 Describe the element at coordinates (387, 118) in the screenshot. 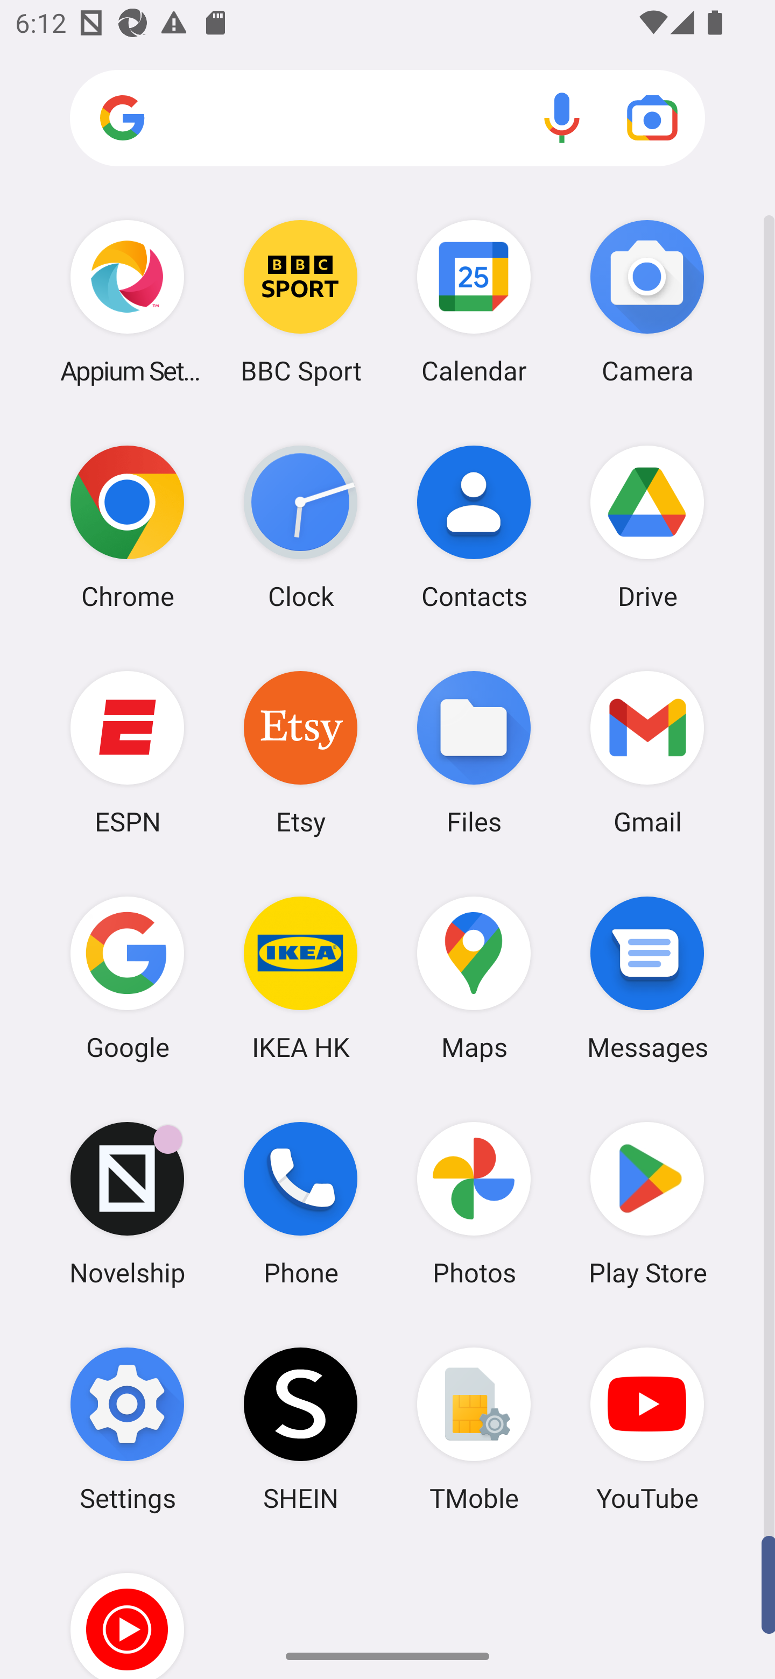

I see `Search apps, web and more` at that location.